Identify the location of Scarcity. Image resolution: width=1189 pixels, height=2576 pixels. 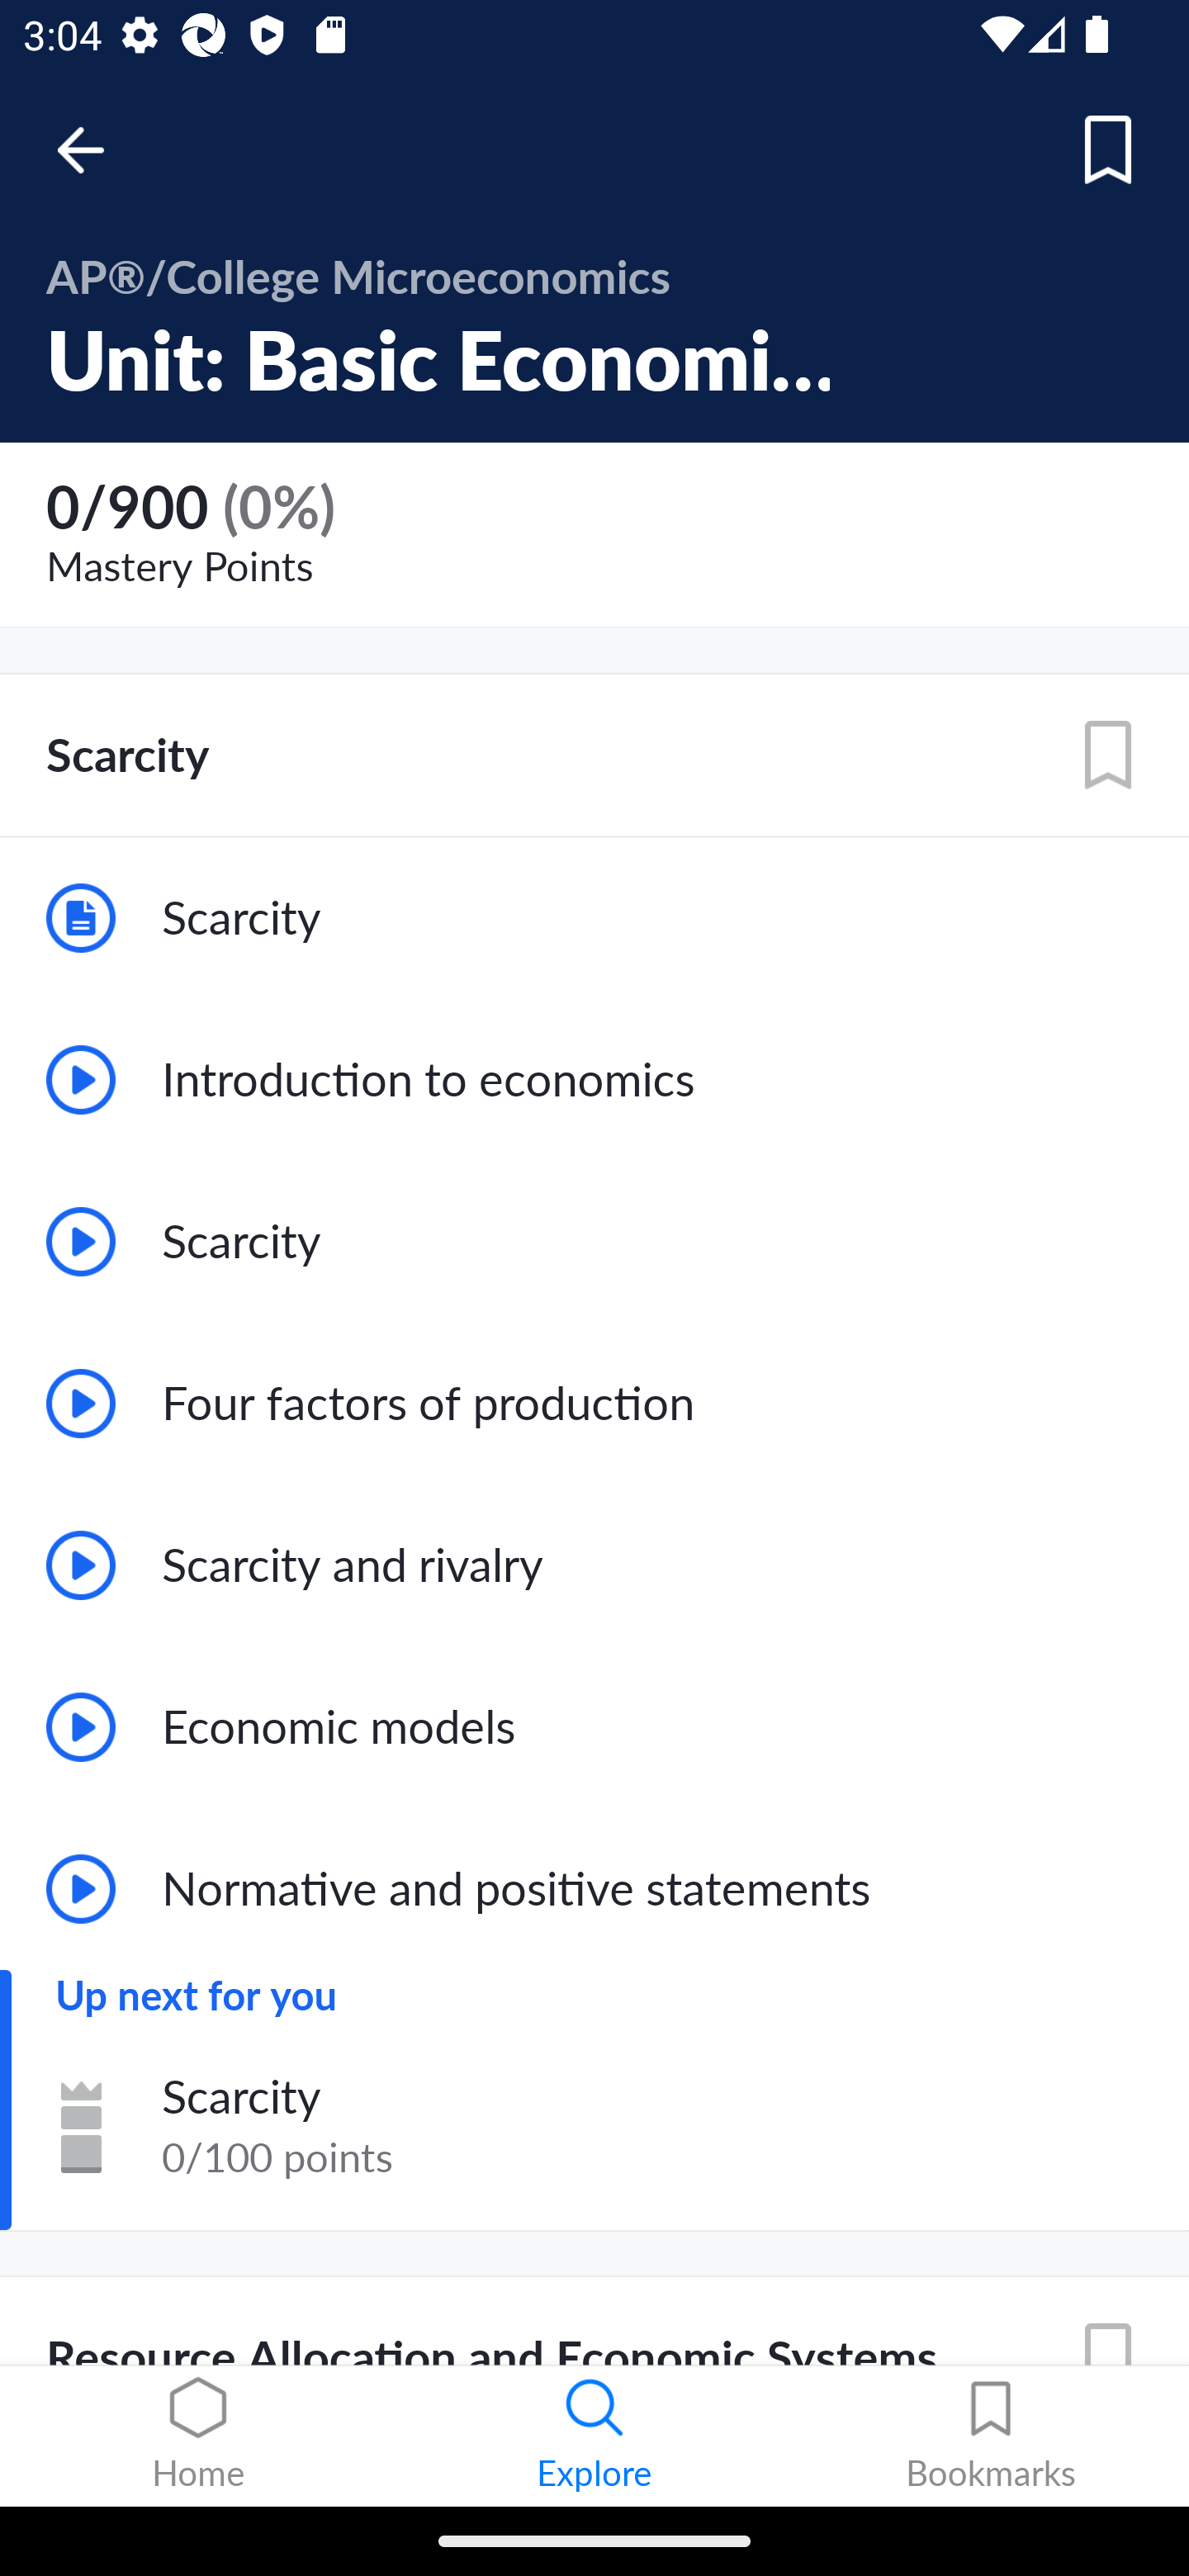
(594, 1242).